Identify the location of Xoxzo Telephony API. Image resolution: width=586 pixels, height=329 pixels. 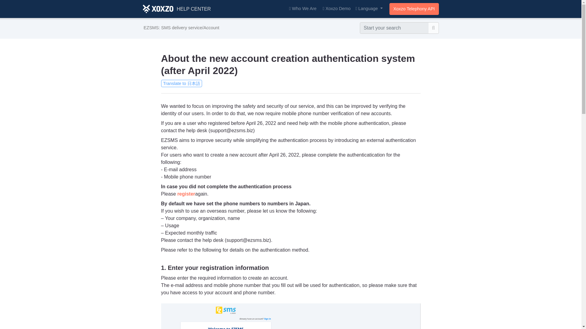
(414, 9).